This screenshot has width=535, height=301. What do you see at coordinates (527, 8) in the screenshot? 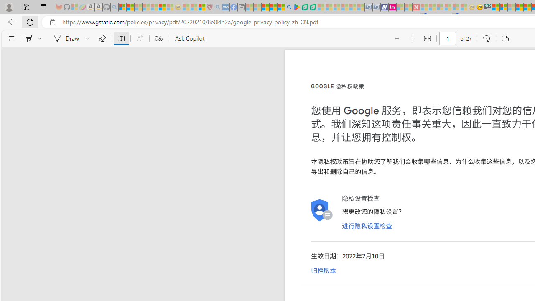
I see `Kinda Frugal - MSN` at bounding box center [527, 8].